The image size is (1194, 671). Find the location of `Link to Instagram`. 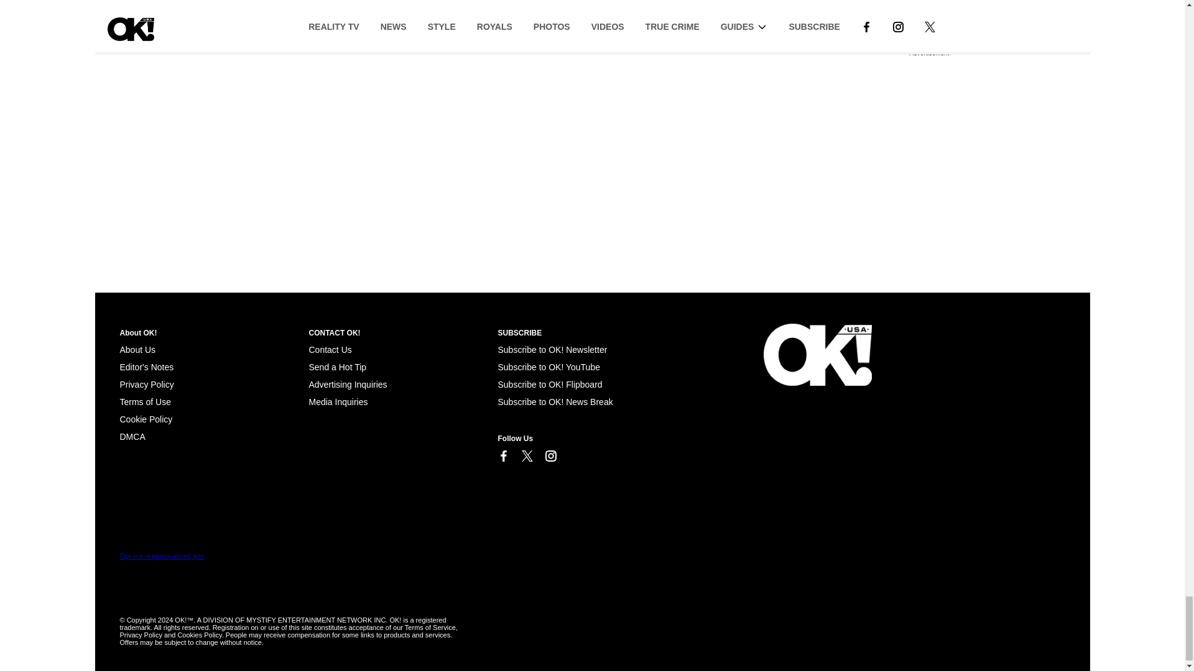

Link to Instagram is located at coordinates (550, 456).